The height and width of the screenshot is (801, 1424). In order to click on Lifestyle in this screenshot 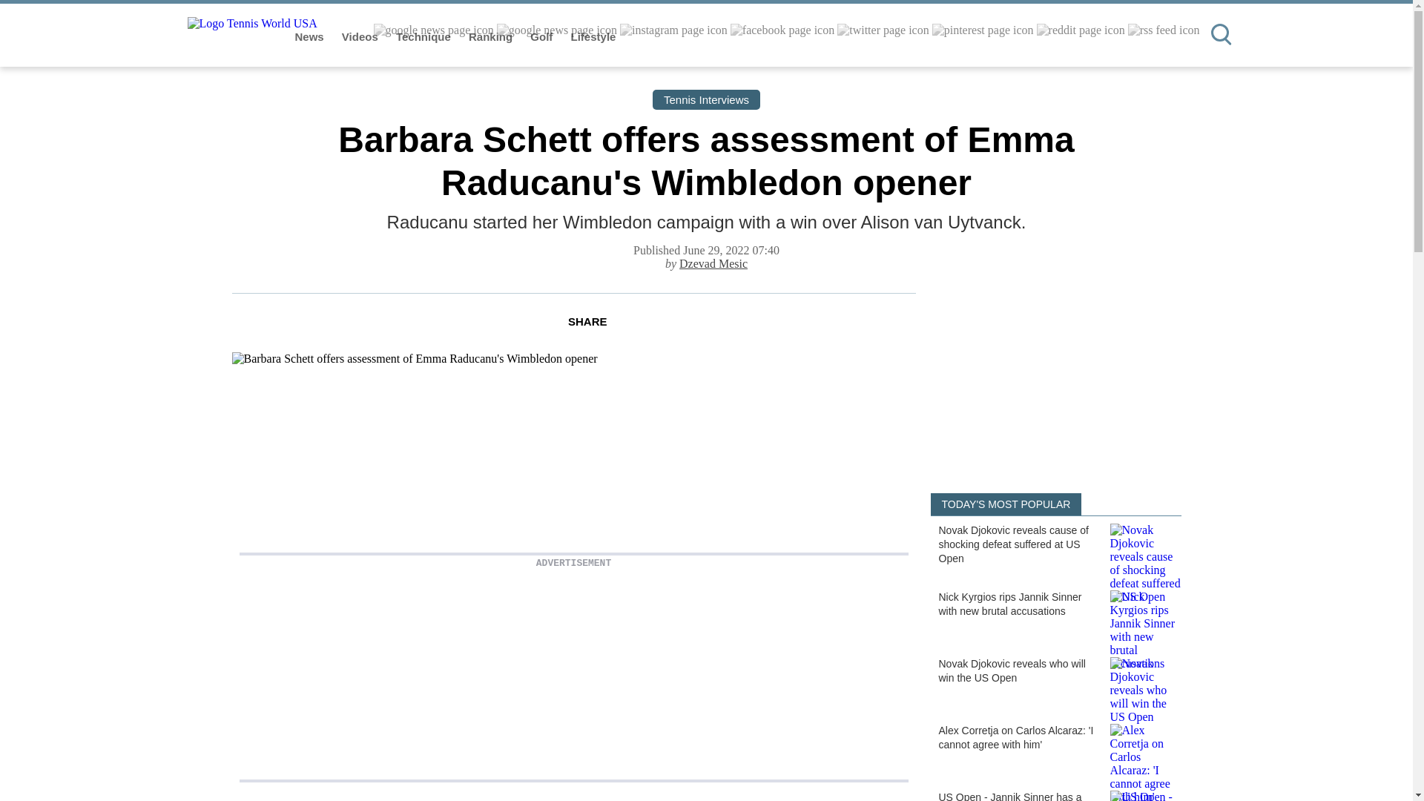, I will do `click(593, 37)`.